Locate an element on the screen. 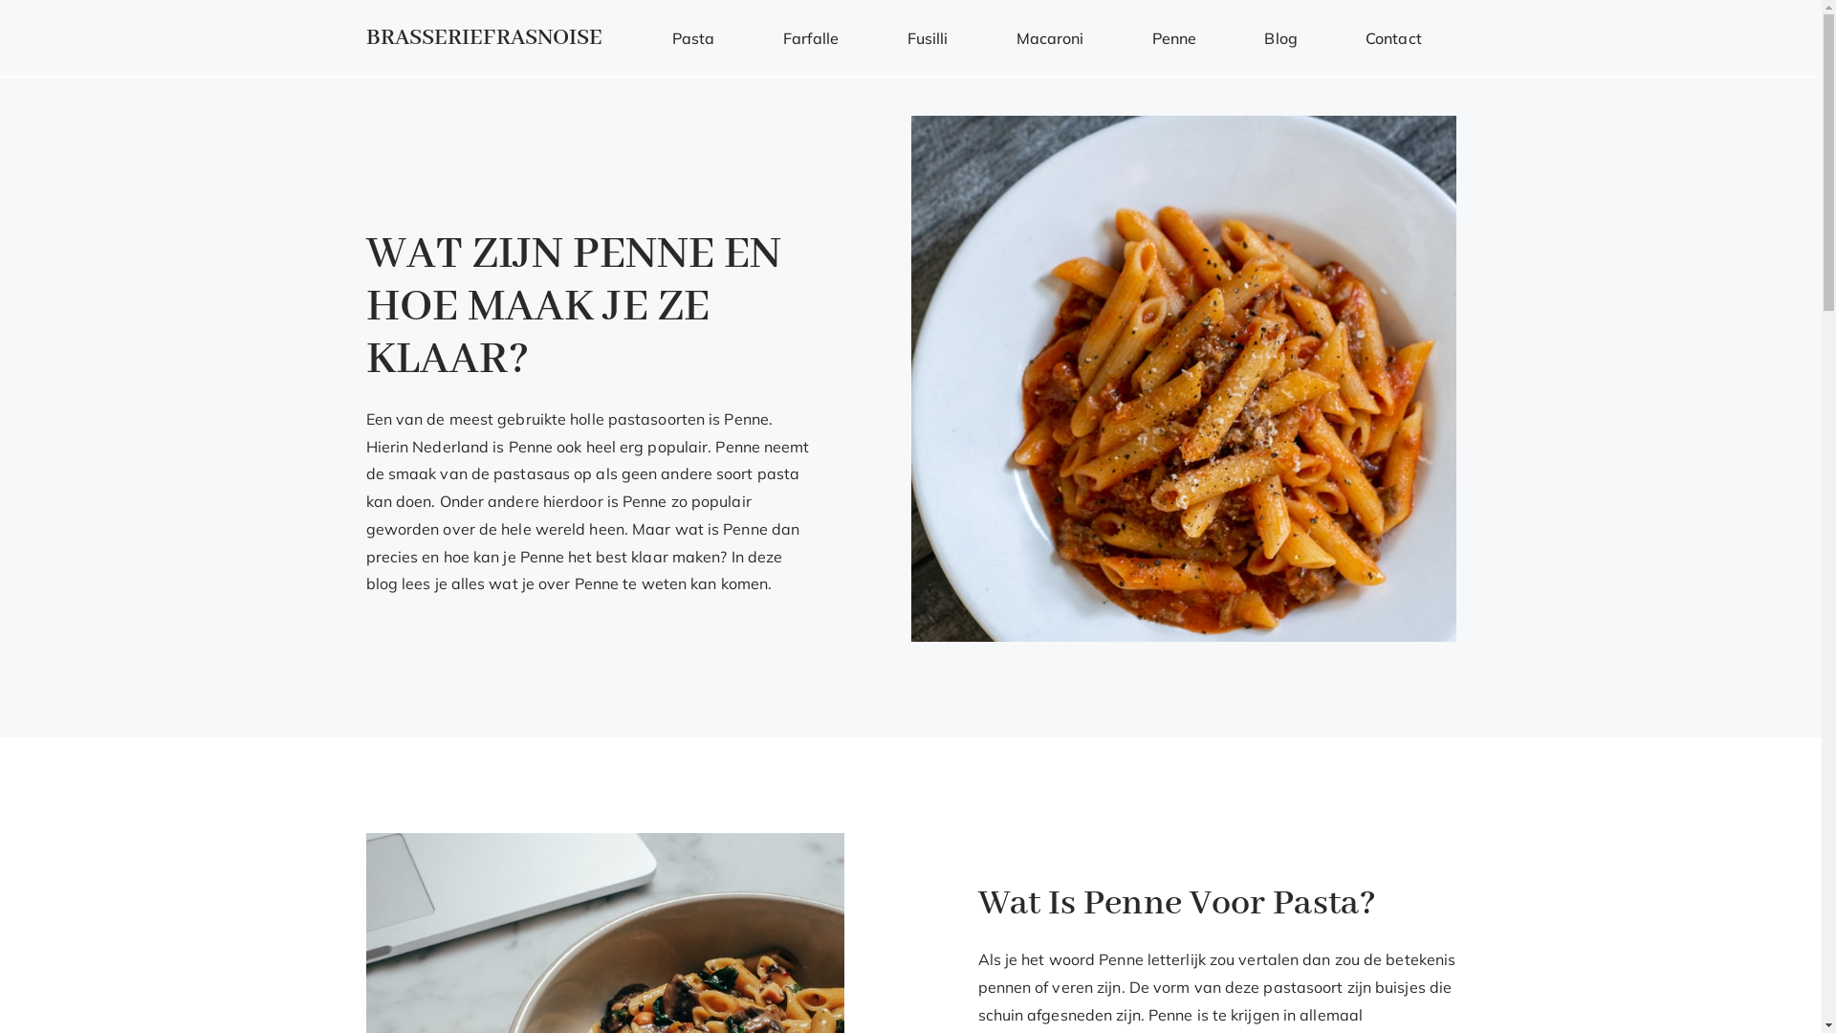 The width and height of the screenshot is (1836, 1033). Contact is located at coordinates (1393, 38).